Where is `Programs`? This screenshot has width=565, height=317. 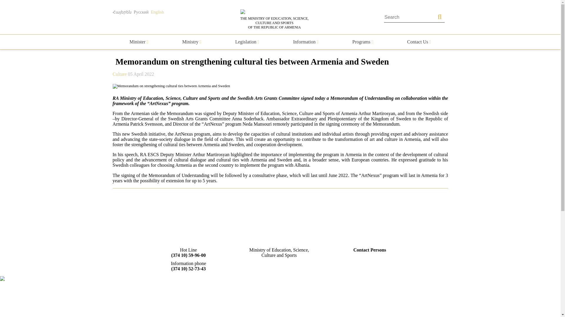 Programs is located at coordinates (363, 42).